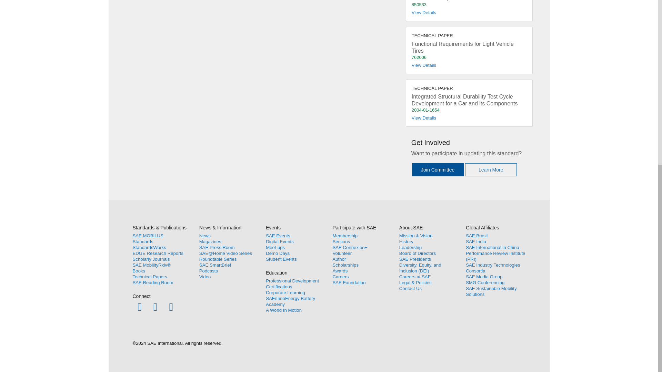  I want to click on Twitter, so click(155, 307).